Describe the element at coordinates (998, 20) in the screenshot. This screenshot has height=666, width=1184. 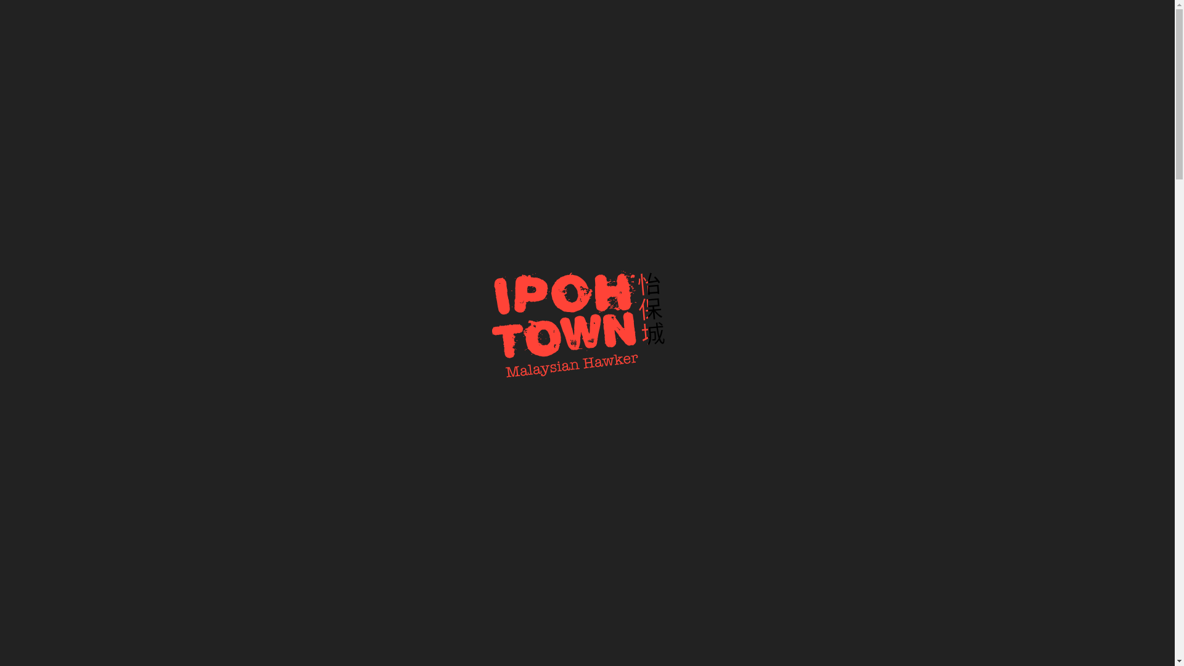
I see `CONTACT` at that location.